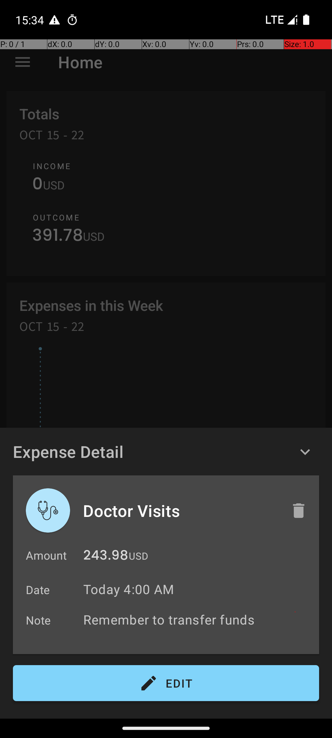  What do you see at coordinates (198, 619) in the screenshot?
I see `Remember to transfer funds` at bounding box center [198, 619].